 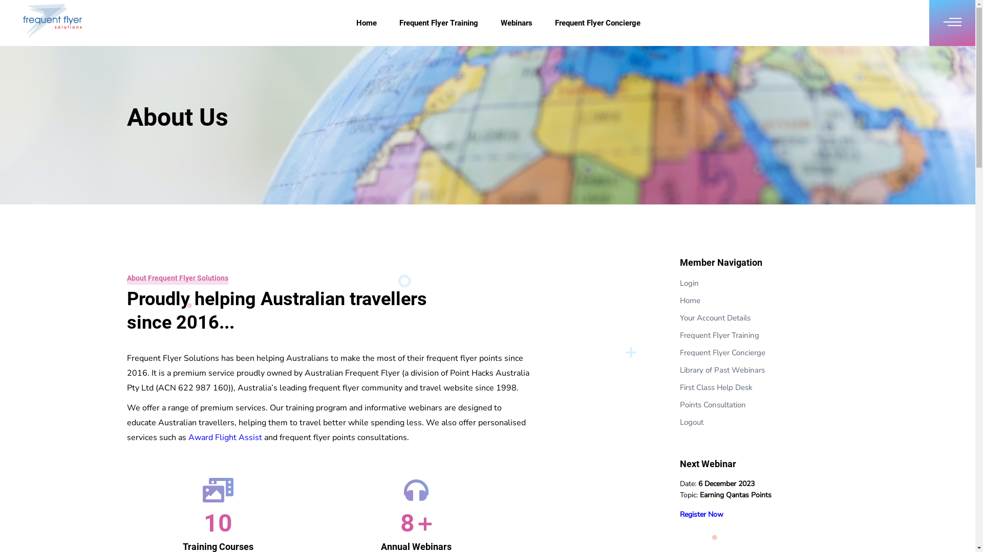 I want to click on Register Now, so click(x=701, y=514).